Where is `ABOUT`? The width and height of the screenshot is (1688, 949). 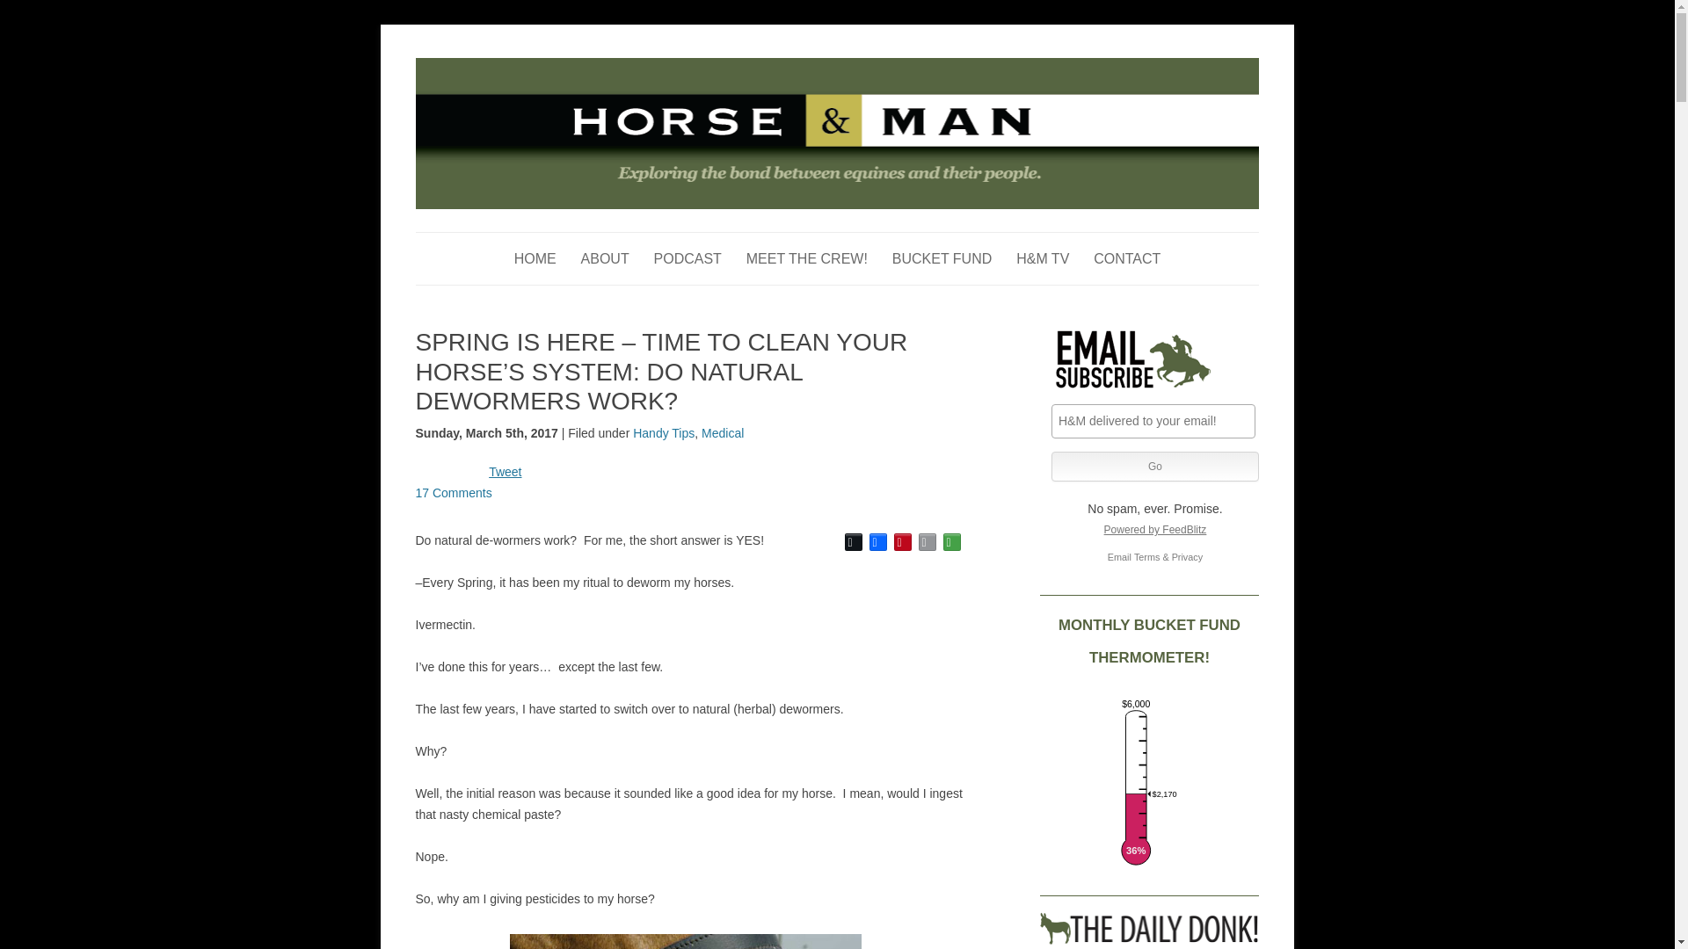
ABOUT is located at coordinates (605, 258).